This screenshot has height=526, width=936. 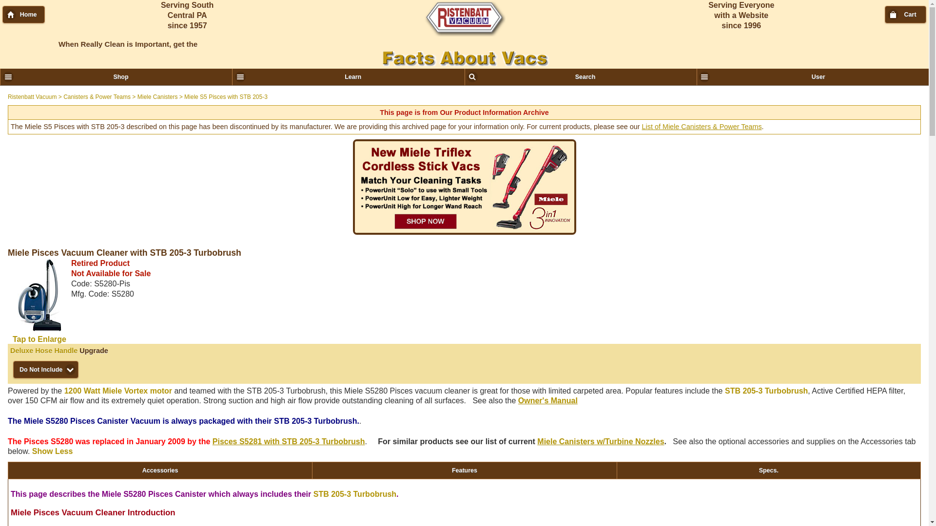 I want to click on STB 205-3 Turbobrush, so click(x=355, y=494).